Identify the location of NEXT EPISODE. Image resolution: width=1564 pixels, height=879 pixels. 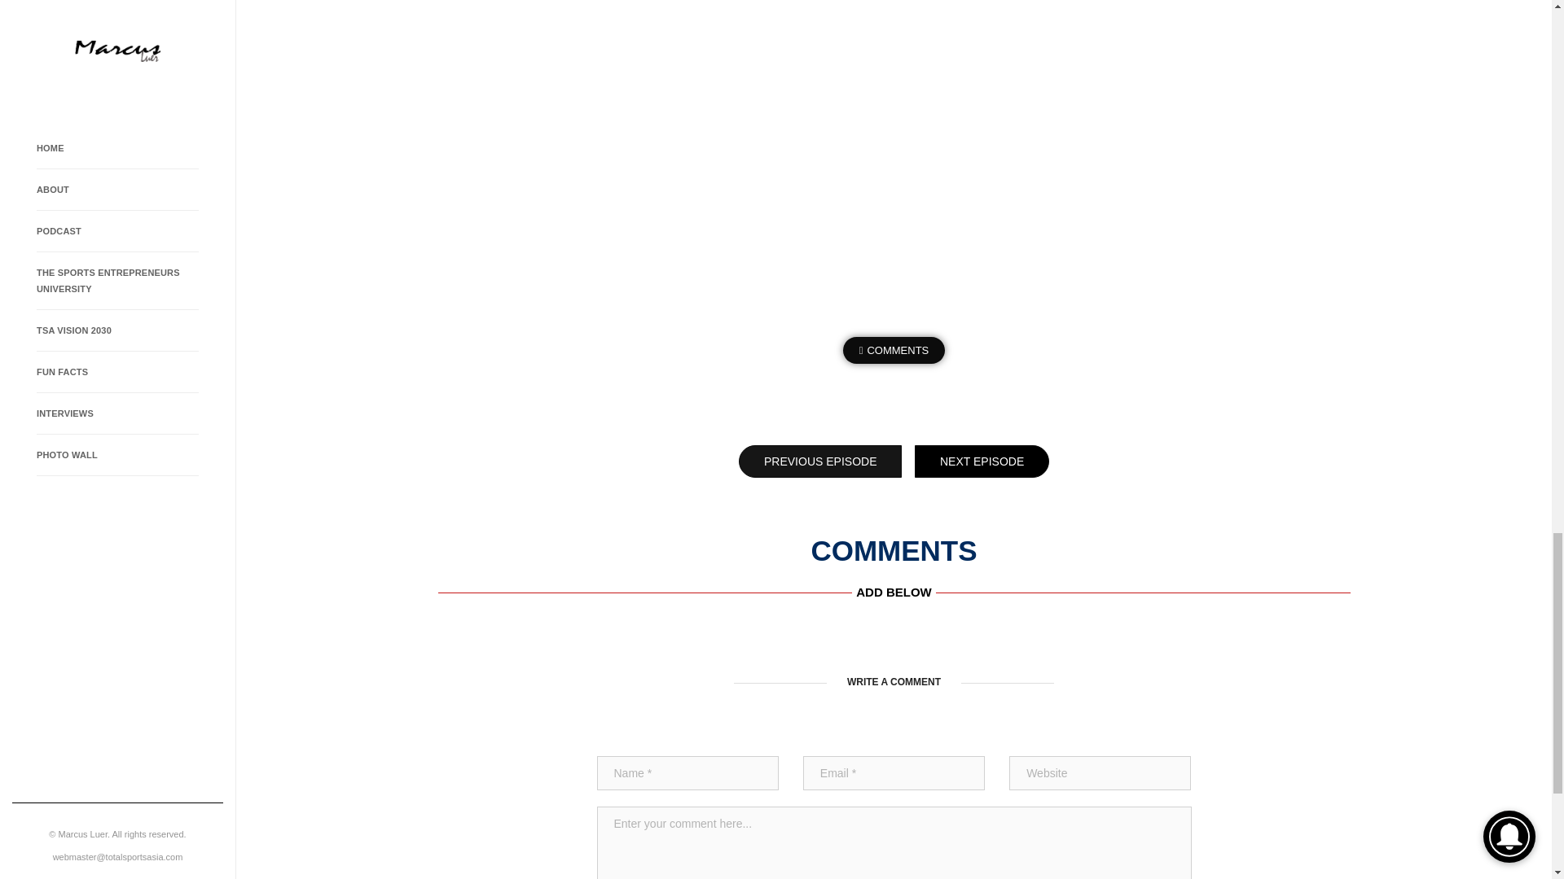
(982, 461).